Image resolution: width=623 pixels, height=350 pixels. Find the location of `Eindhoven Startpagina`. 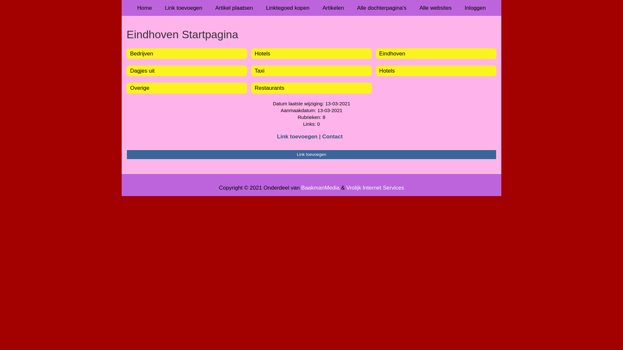

Eindhoven Startpagina is located at coordinates (311, 34).